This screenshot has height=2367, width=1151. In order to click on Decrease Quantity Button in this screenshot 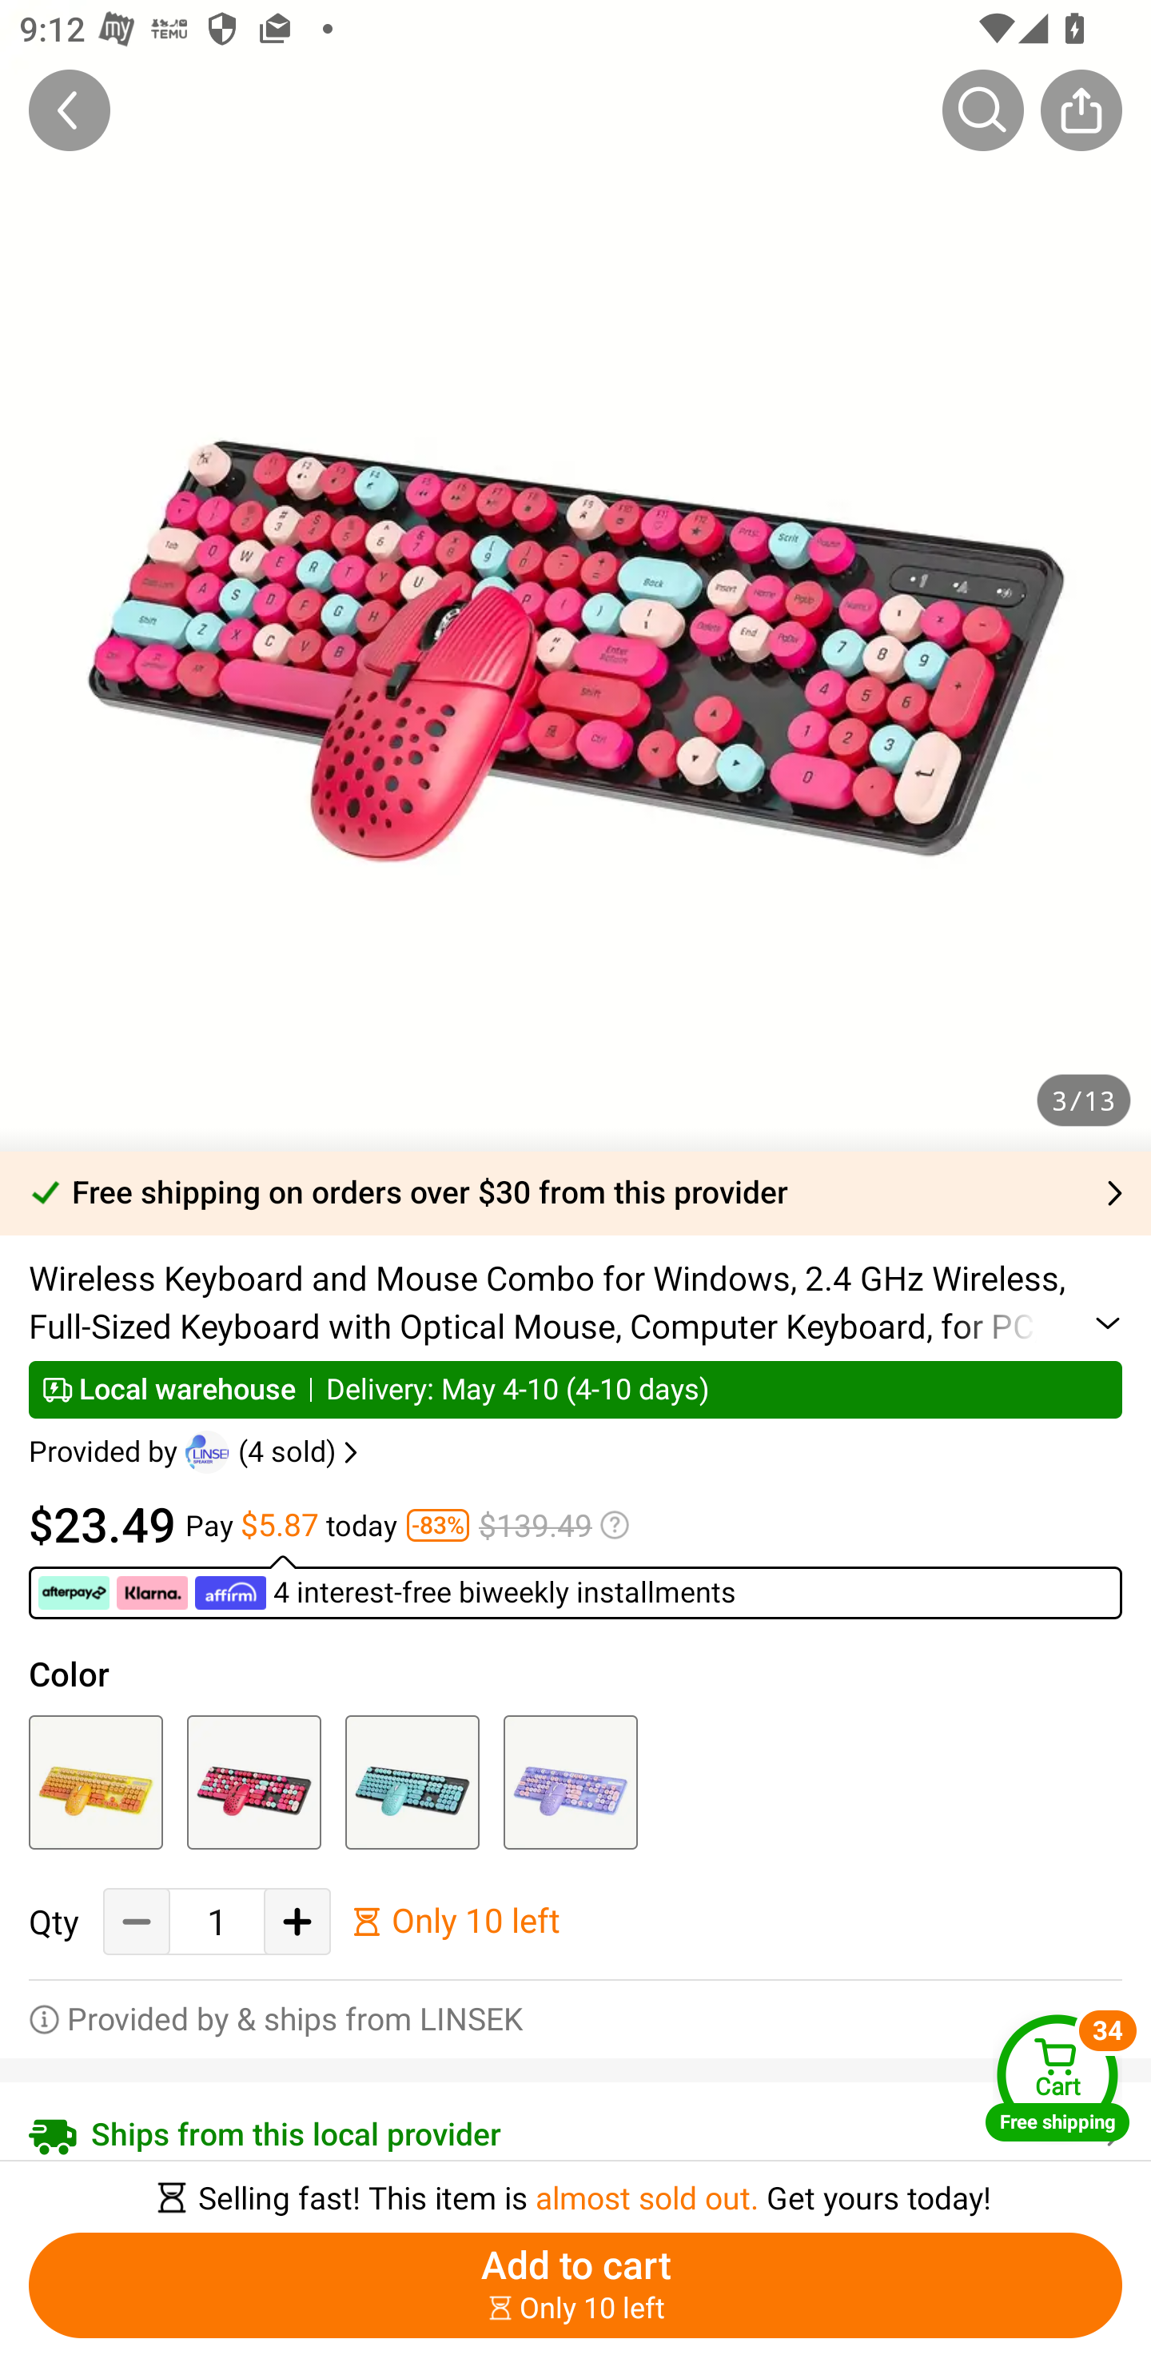, I will do `click(137, 1922)`.